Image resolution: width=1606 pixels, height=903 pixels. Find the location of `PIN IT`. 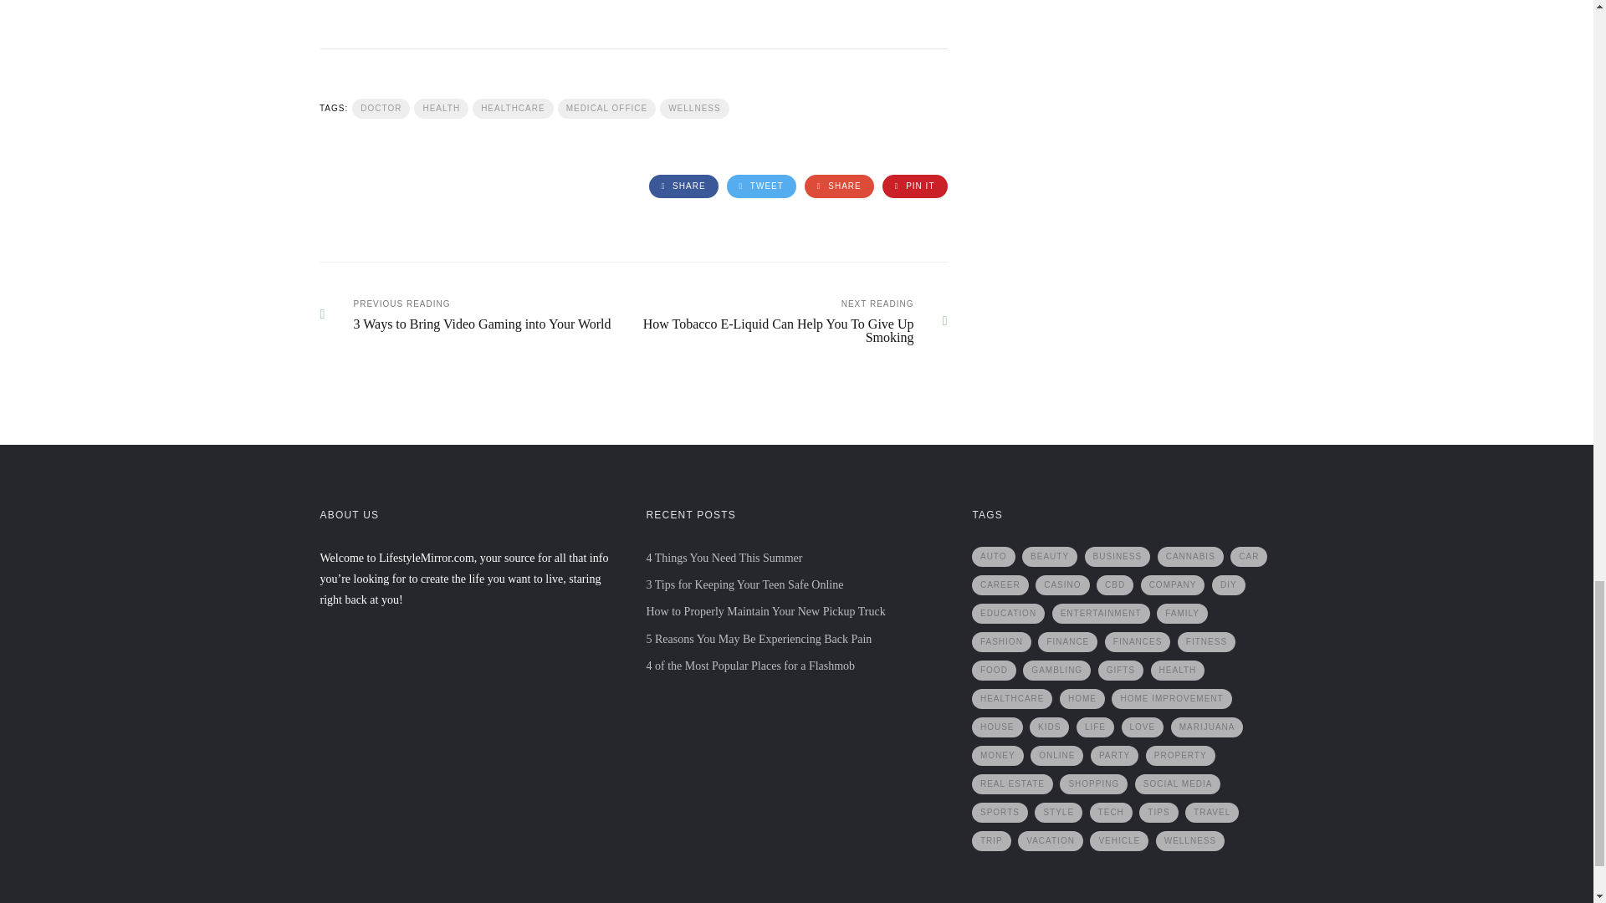

PIN IT is located at coordinates (914, 186).